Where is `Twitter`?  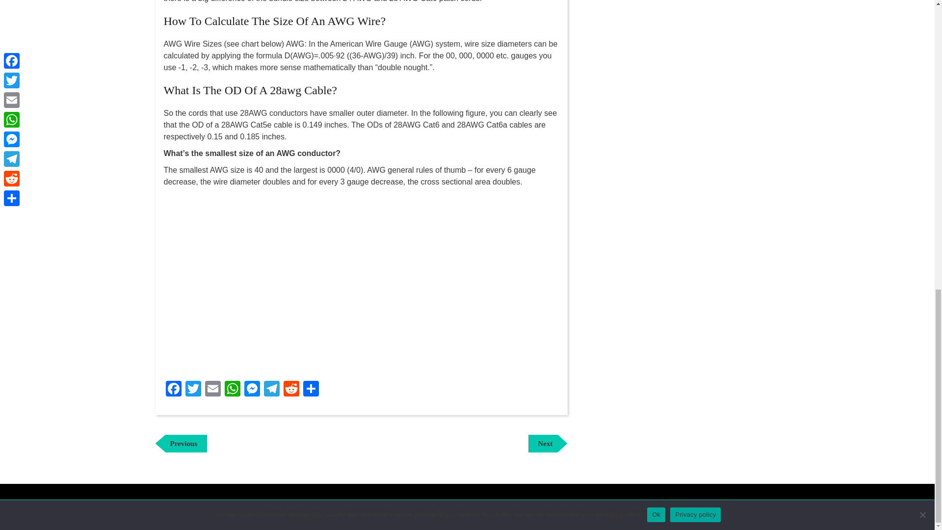 Twitter is located at coordinates (193, 390).